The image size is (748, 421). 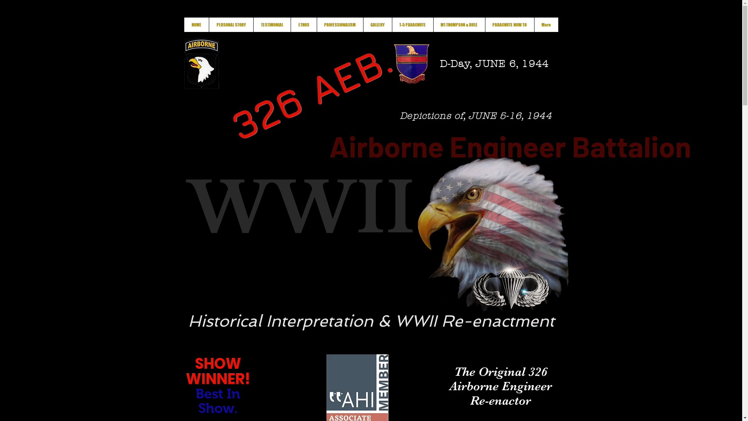 What do you see at coordinates (340, 25) in the screenshot?
I see `PROFESSIONALISM` at bounding box center [340, 25].